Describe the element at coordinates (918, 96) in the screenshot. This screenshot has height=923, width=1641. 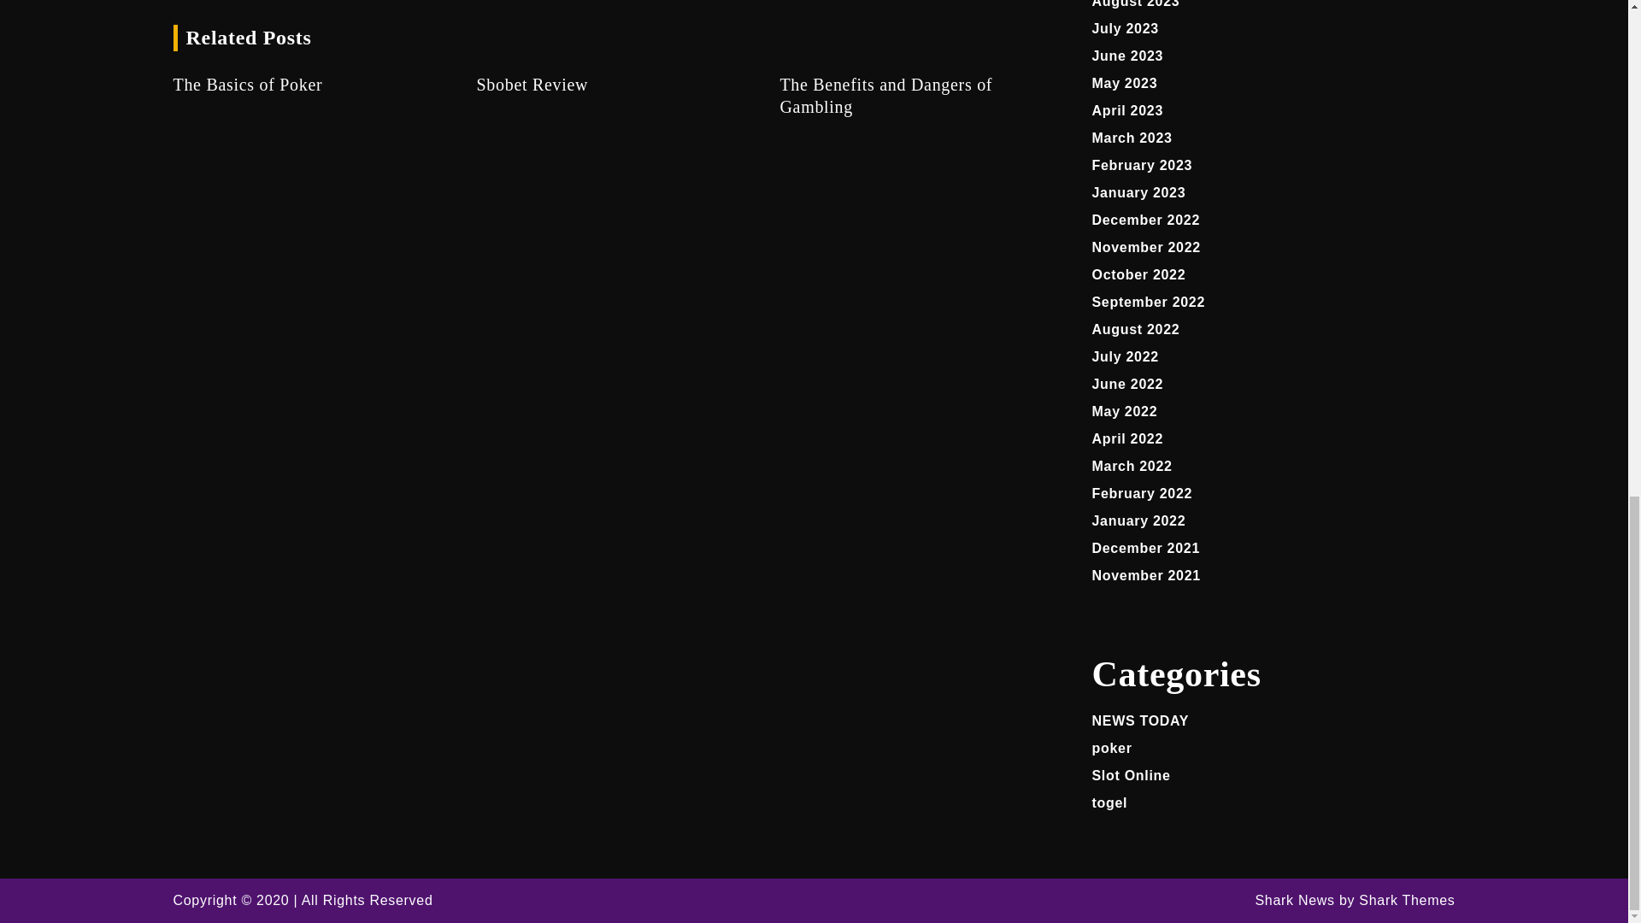
I see `The Benefits and Dangers of Gambling` at that location.